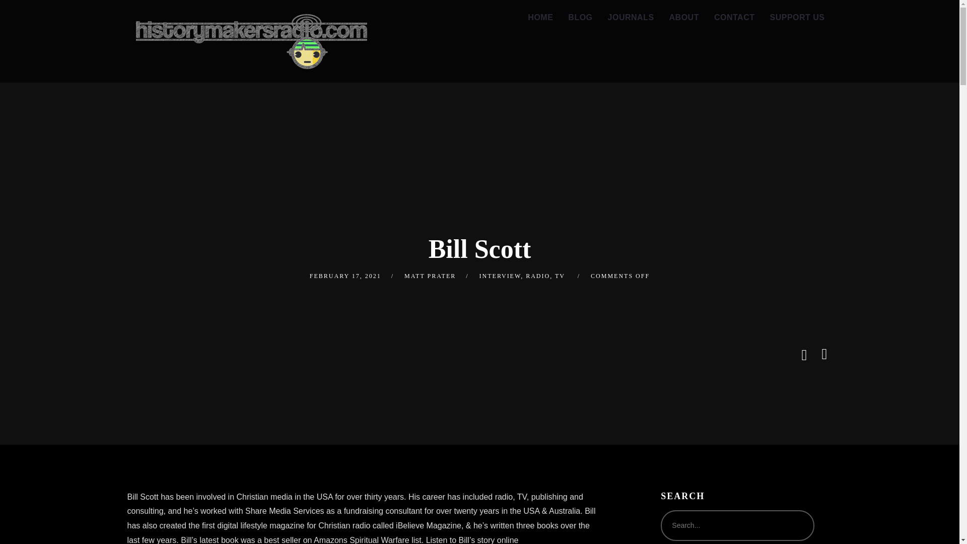 The height and width of the screenshot is (544, 967). I want to click on BLOG, so click(580, 18).